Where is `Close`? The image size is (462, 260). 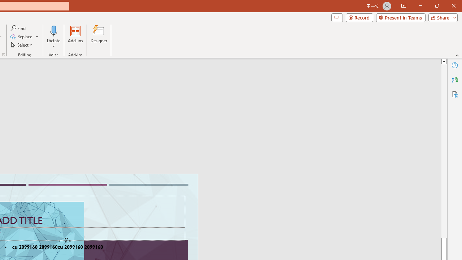 Close is located at coordinates (453, 6).